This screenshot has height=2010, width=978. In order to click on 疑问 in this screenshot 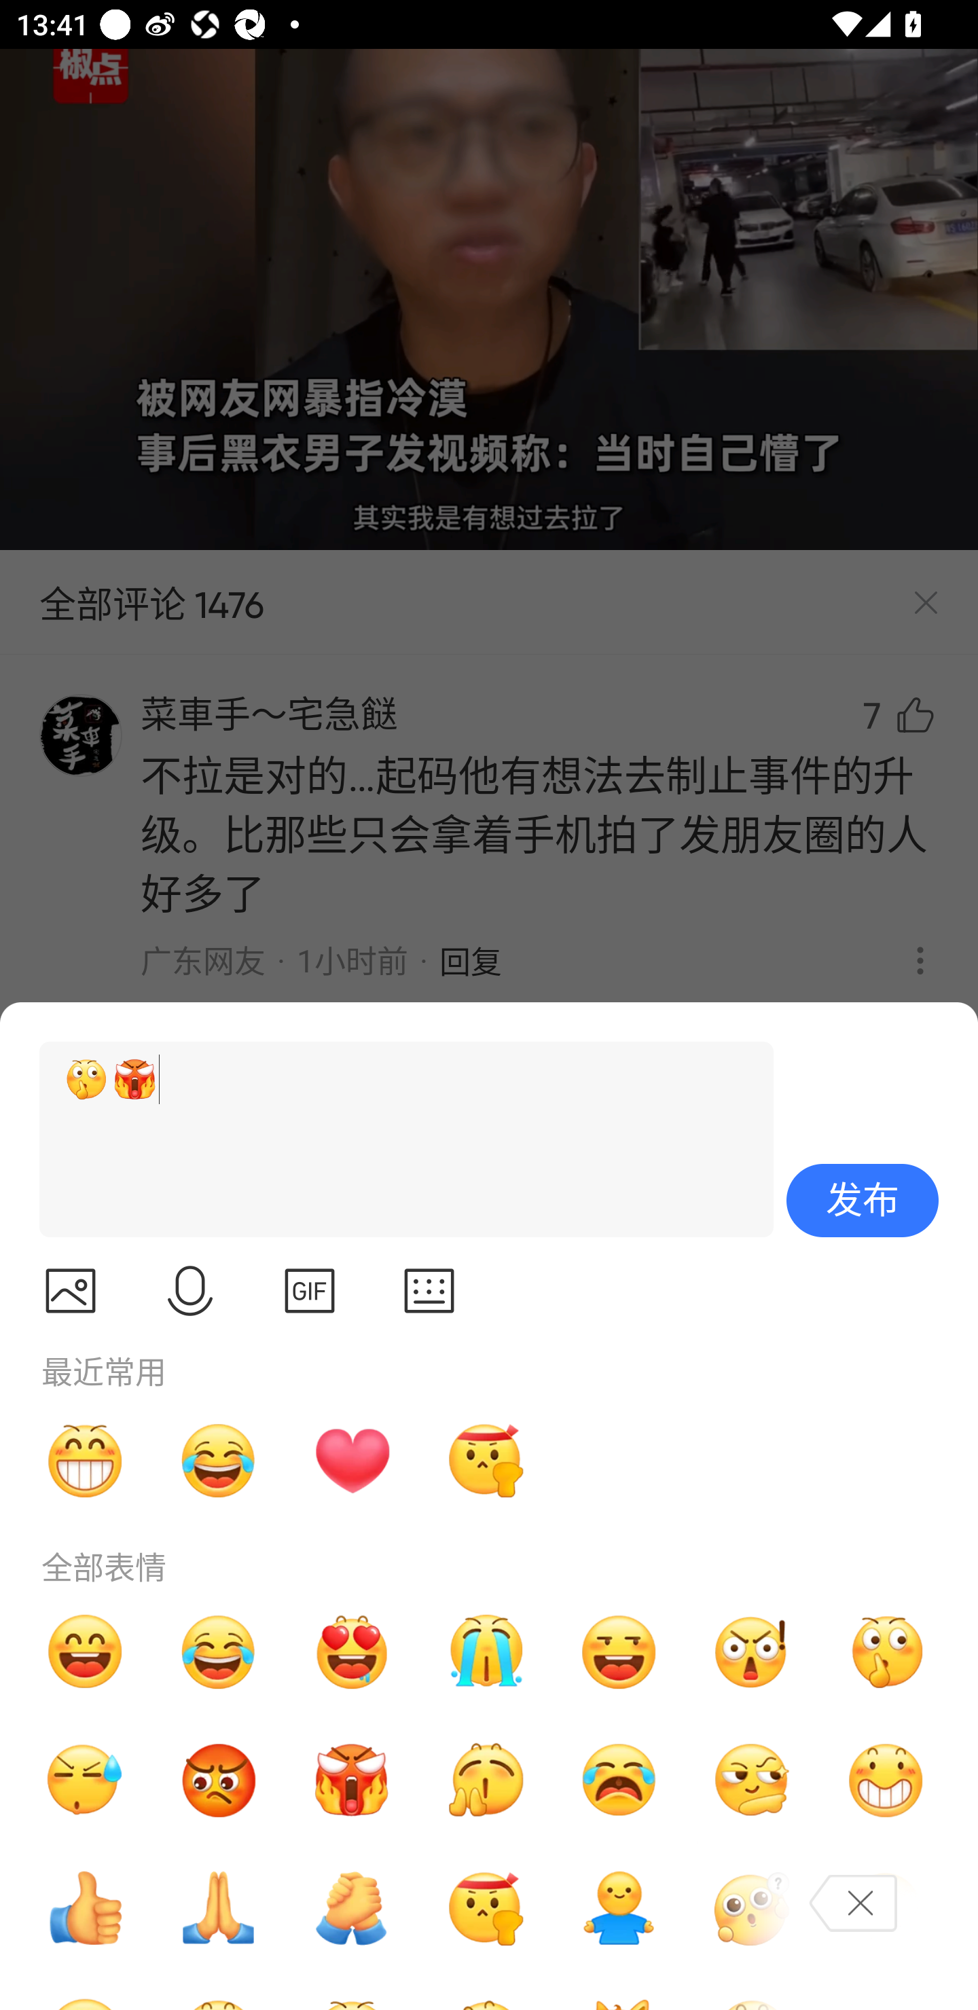, I will do `click(752, 1908)`.